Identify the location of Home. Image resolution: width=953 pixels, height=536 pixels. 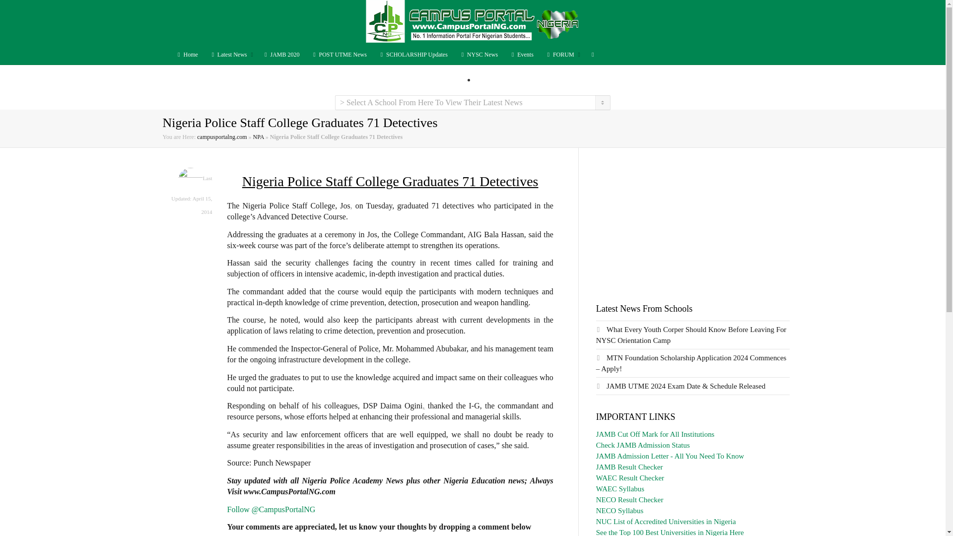
(186, 54).